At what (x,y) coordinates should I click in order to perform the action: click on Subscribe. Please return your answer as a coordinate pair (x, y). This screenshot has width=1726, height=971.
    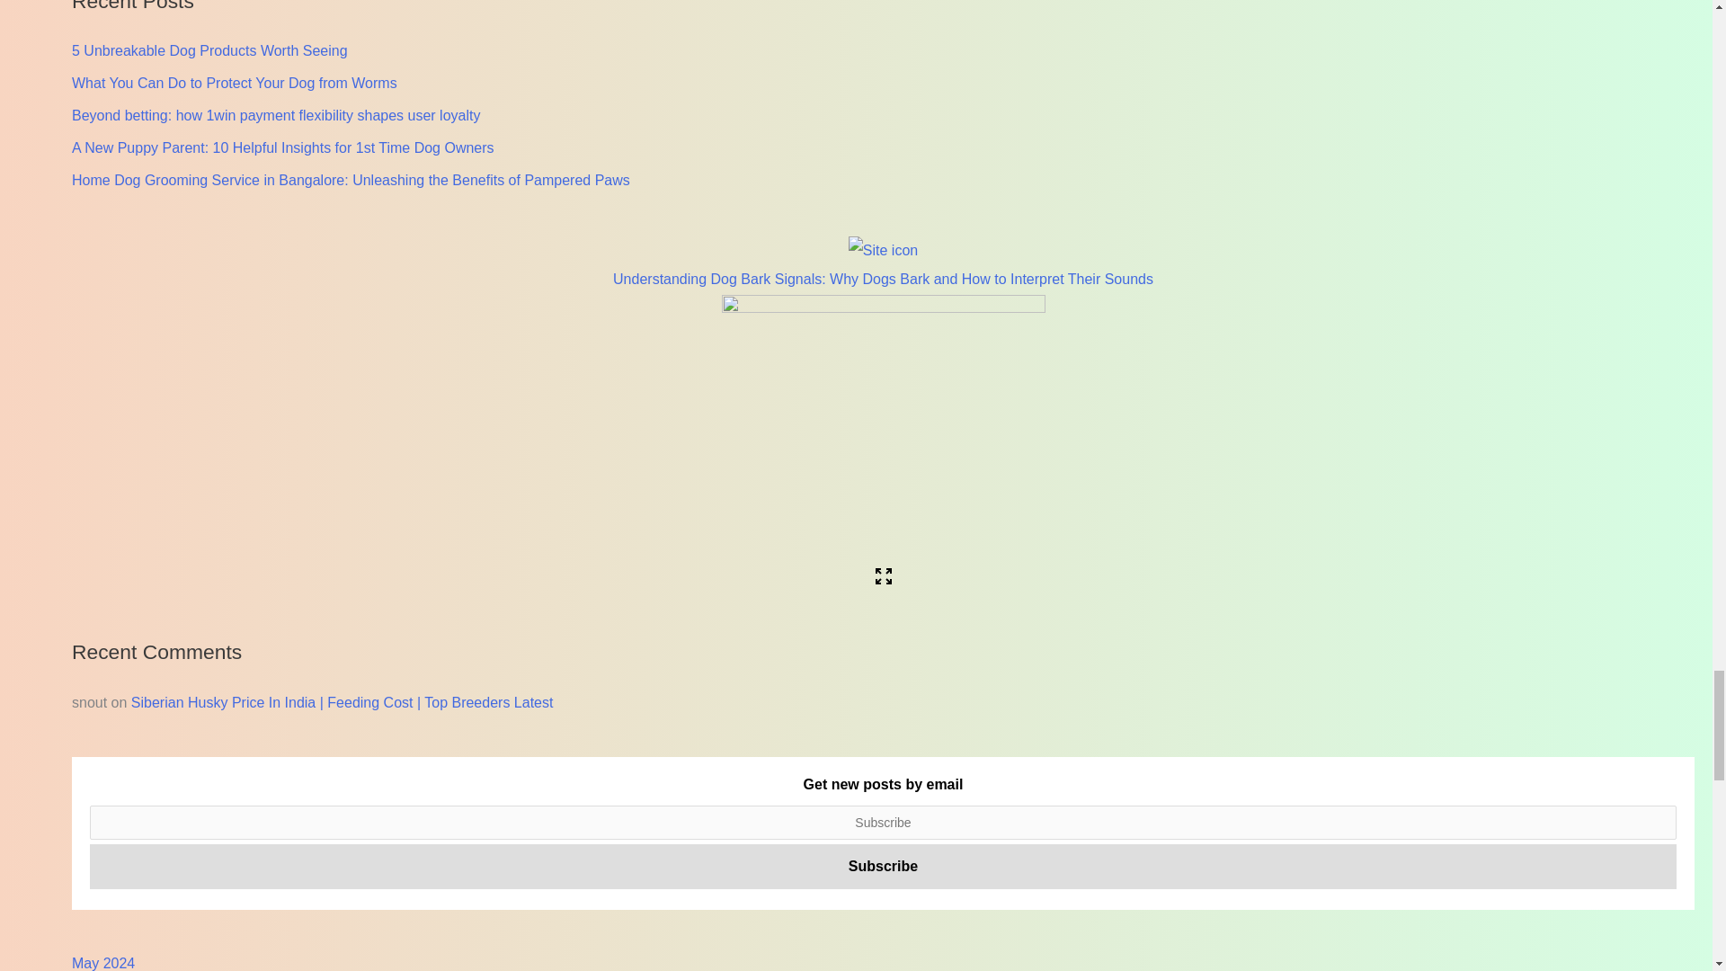
    Looking at the image, I should click on (883, 867).